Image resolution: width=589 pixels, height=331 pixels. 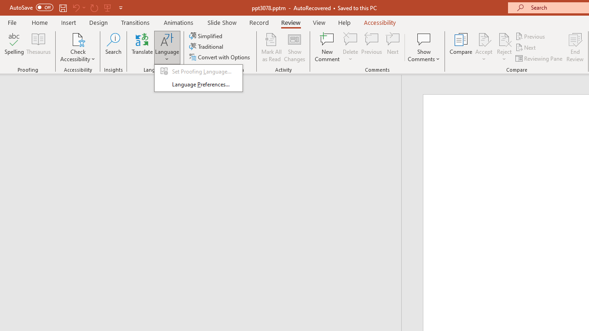 What do you see at coordinates (526, 48) in the screenshot?
I see `Next` at bounding box center [526, 48].